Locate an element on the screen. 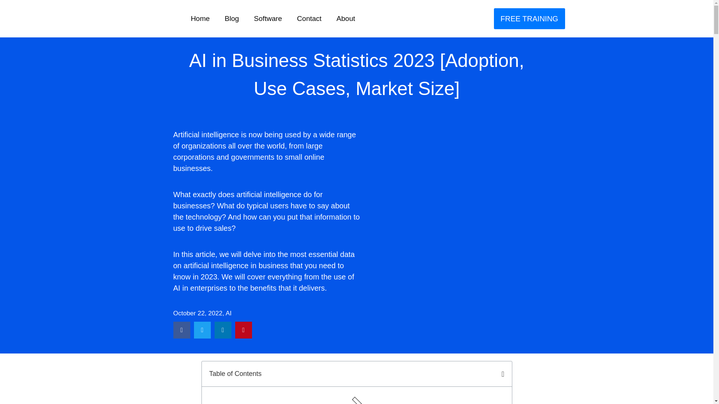  Software is located at coordinates (268, 19).